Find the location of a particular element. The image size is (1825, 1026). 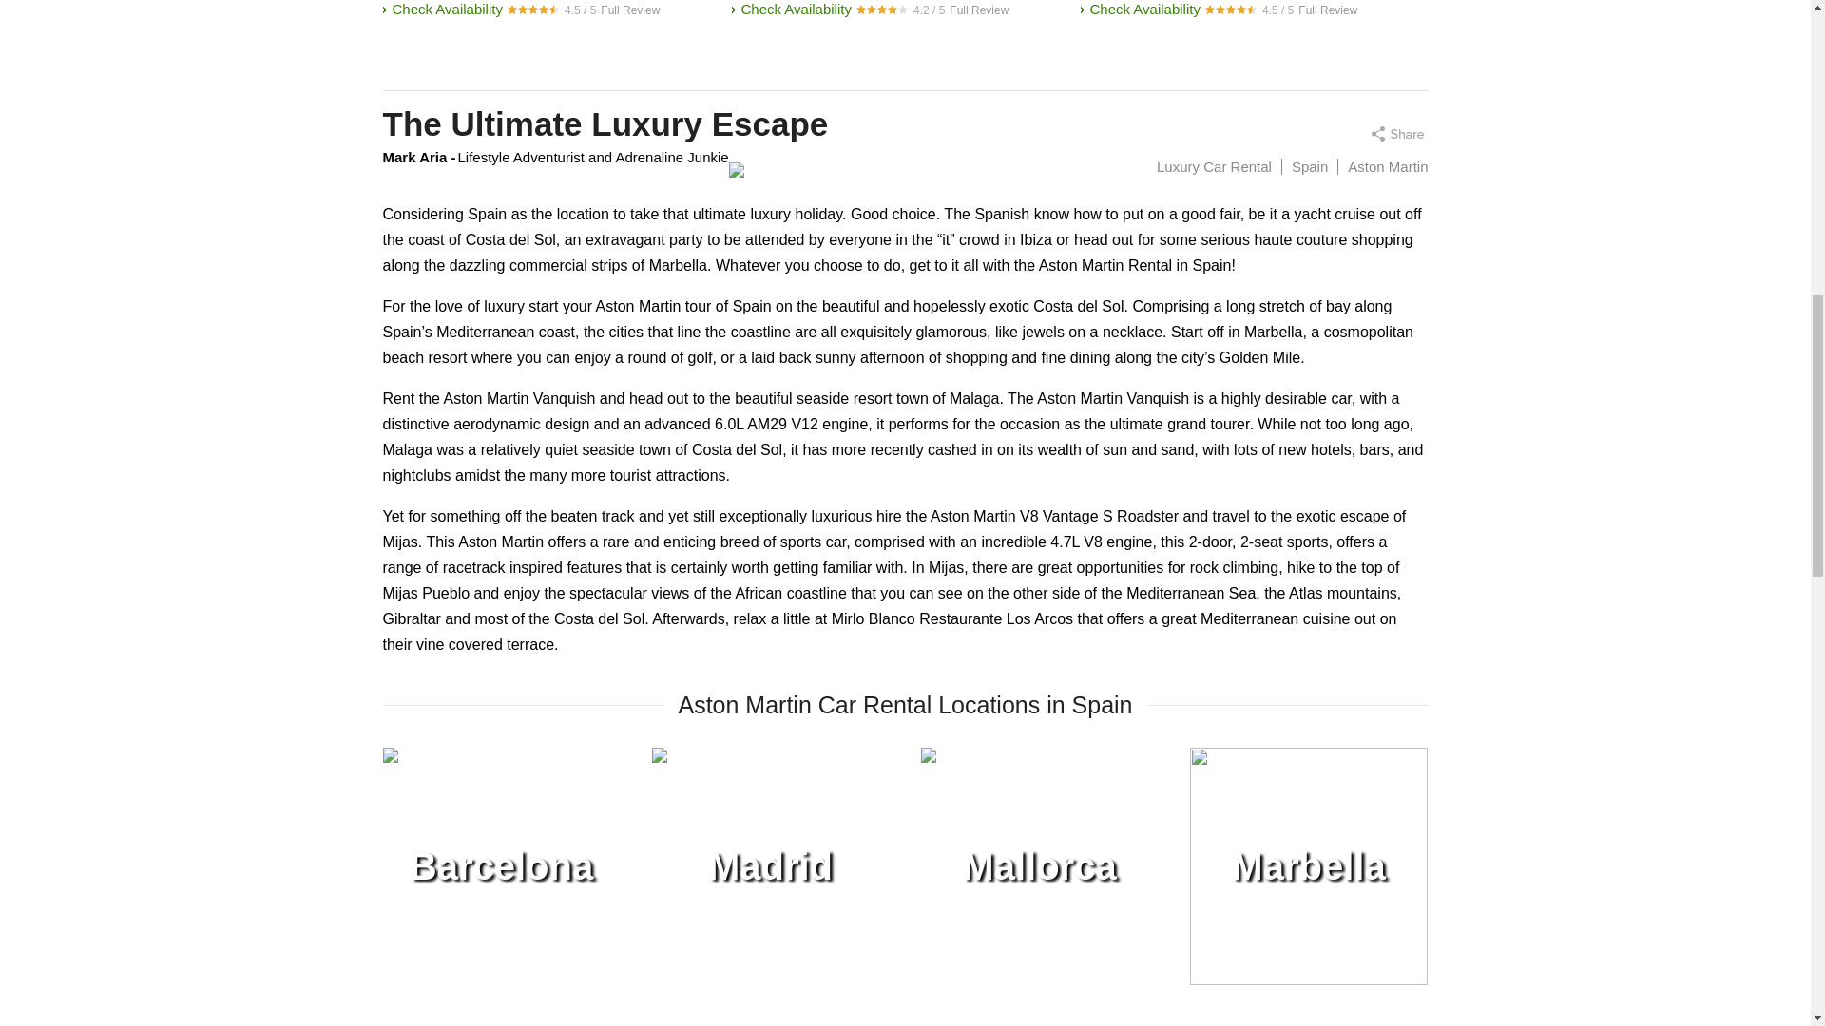

Full Review is located at coordinates (979, 10).